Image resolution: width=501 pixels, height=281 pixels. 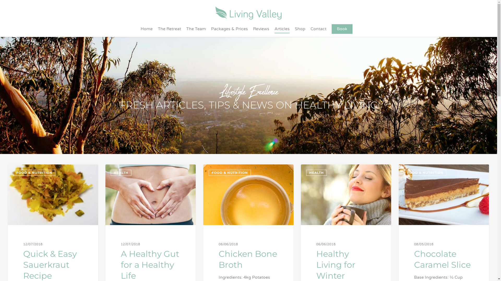 I want to click on Articles, so click(x=282, y=31).